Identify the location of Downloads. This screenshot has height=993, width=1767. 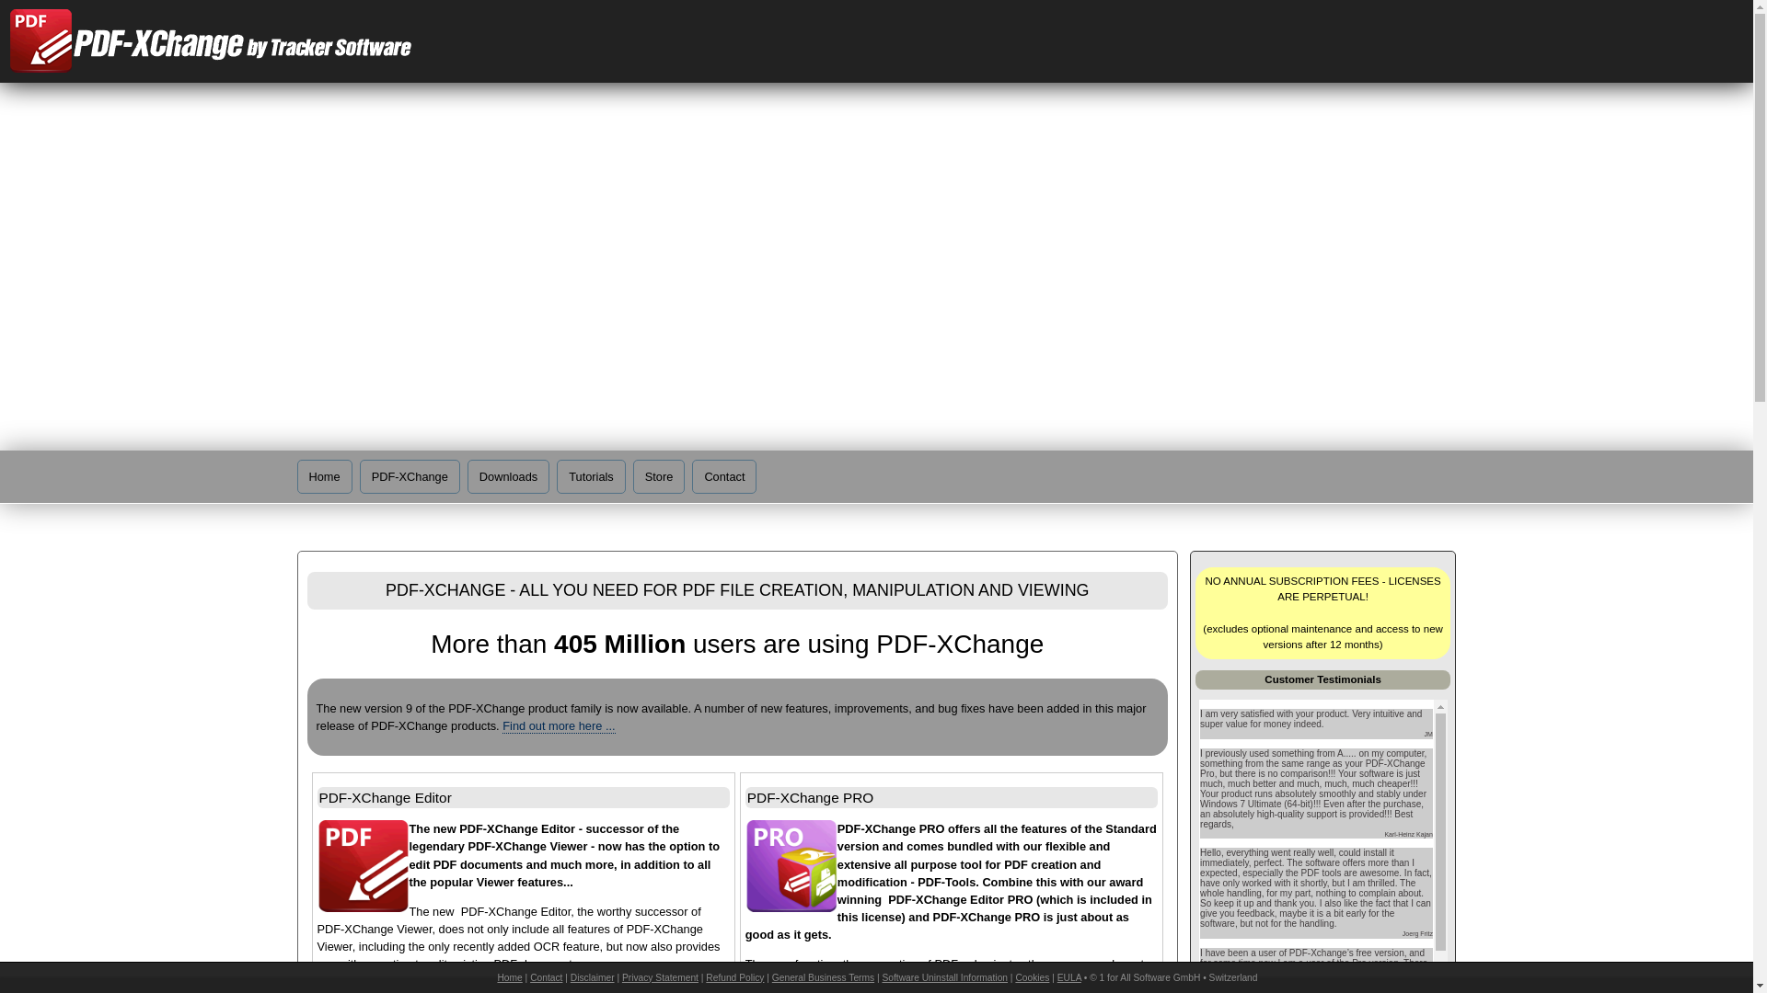
(508, 476).